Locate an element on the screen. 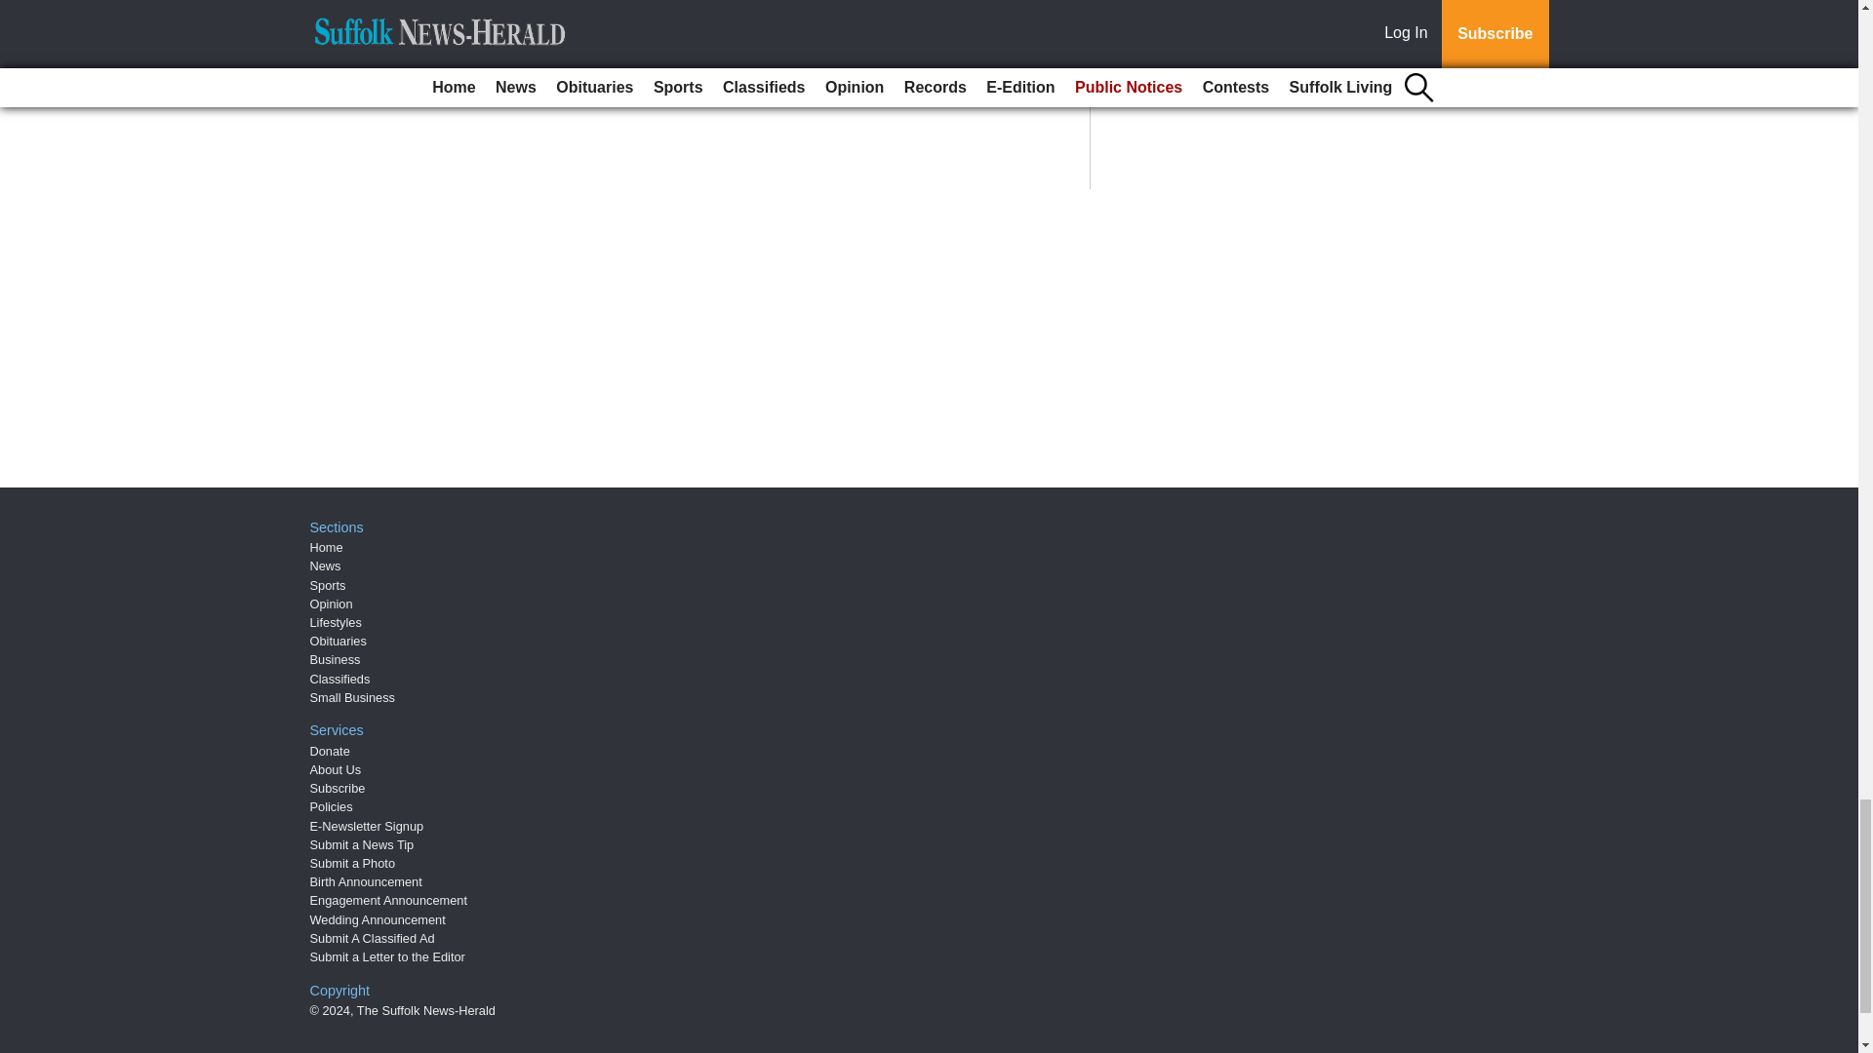  Opinion is located at coordinates (332, 604).